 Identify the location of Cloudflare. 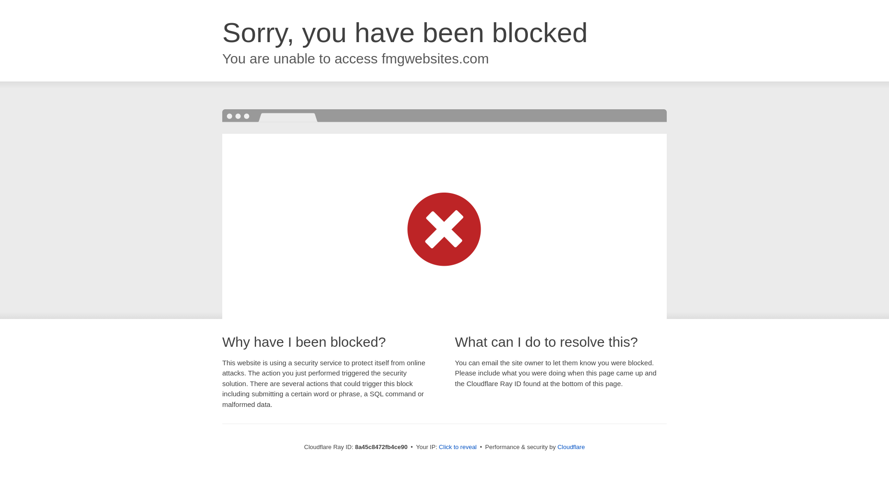
(571, 447).